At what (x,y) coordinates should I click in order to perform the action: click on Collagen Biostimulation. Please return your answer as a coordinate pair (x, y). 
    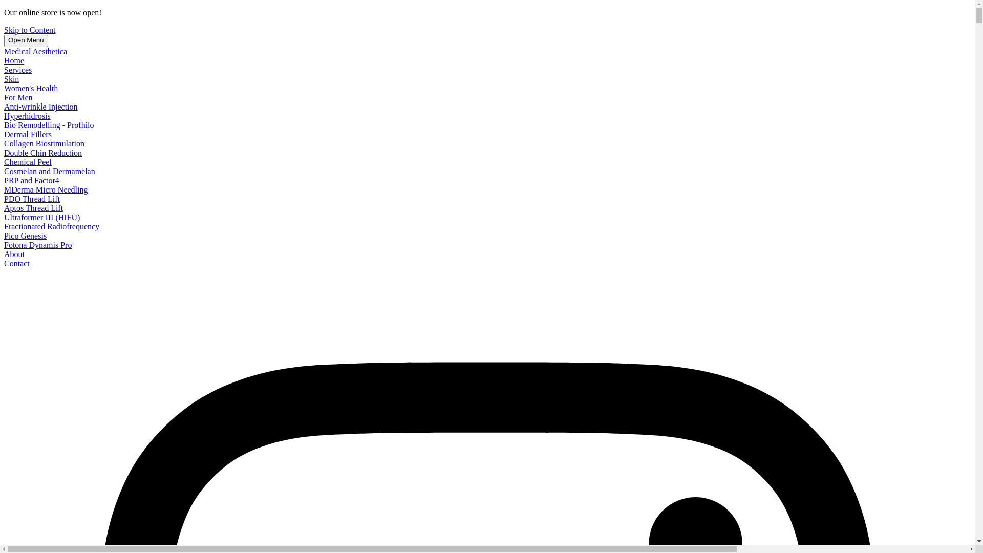
    Looking at the image, I should click on (44, 143).